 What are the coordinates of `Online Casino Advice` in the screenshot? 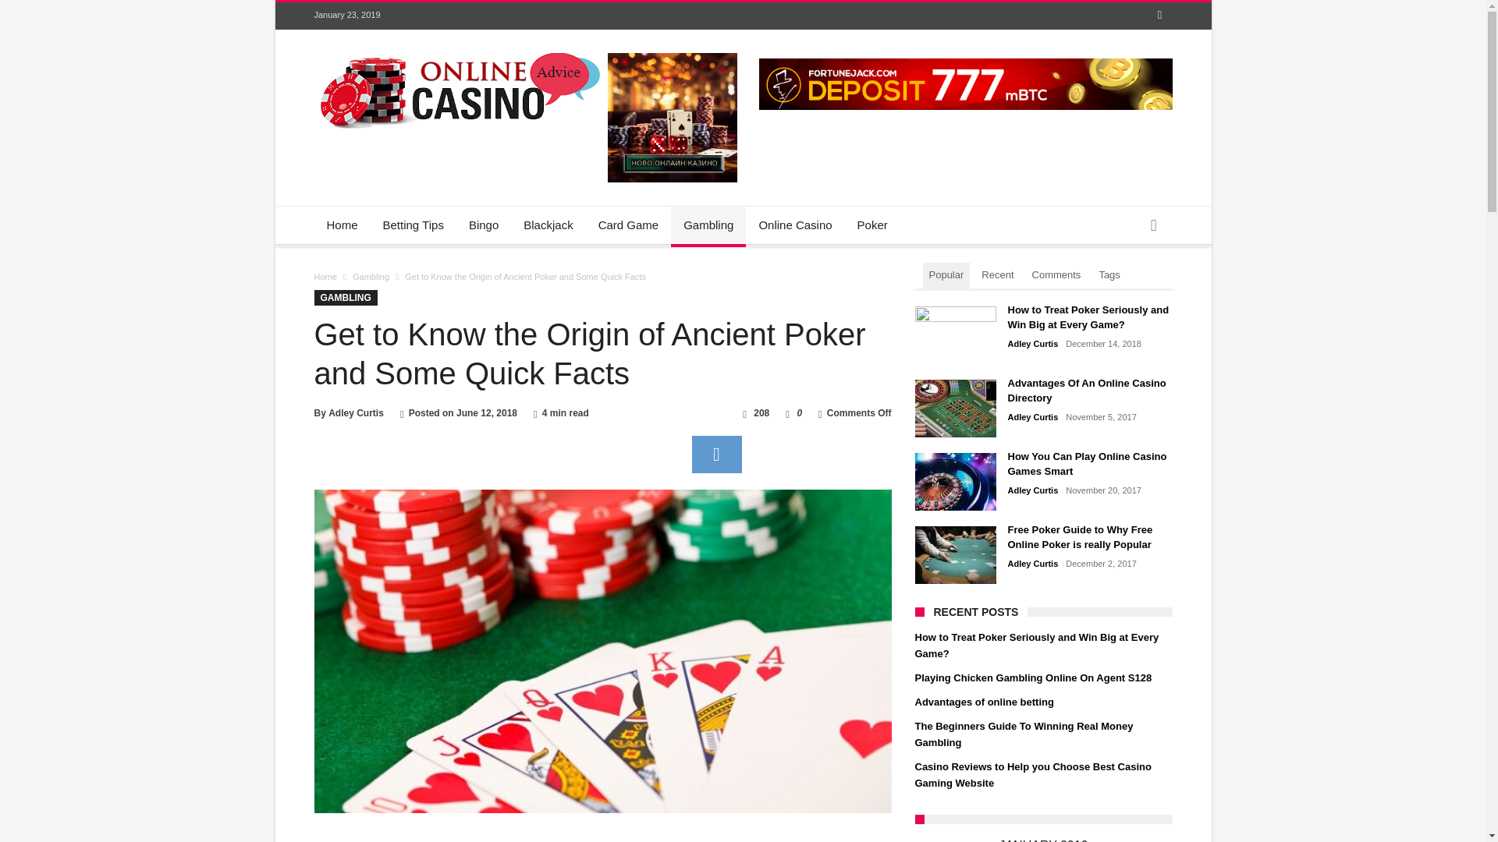 It's located at (456, 53).